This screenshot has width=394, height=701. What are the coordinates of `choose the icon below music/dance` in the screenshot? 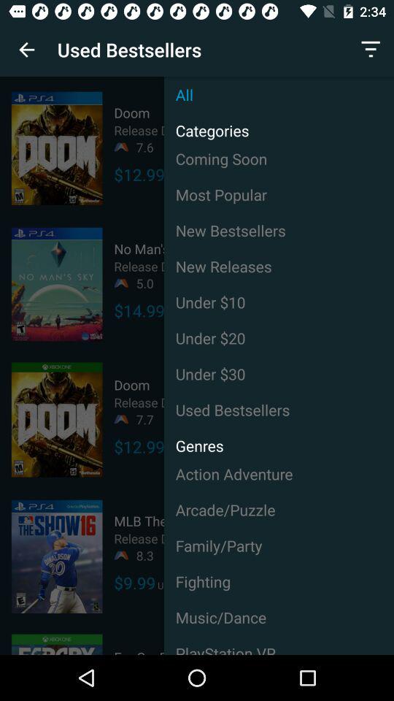 It's located at (279, 645).